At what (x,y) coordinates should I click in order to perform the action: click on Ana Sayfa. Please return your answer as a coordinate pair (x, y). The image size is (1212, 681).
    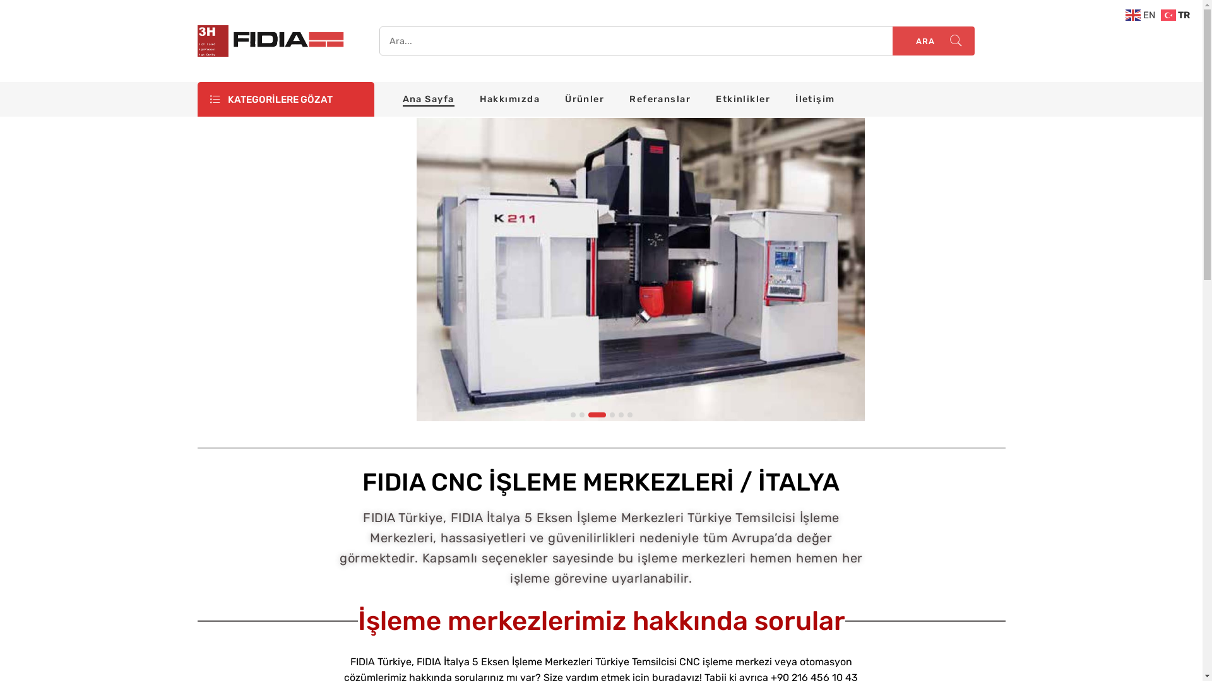
    Looking at the image, I should click on (429, 100).